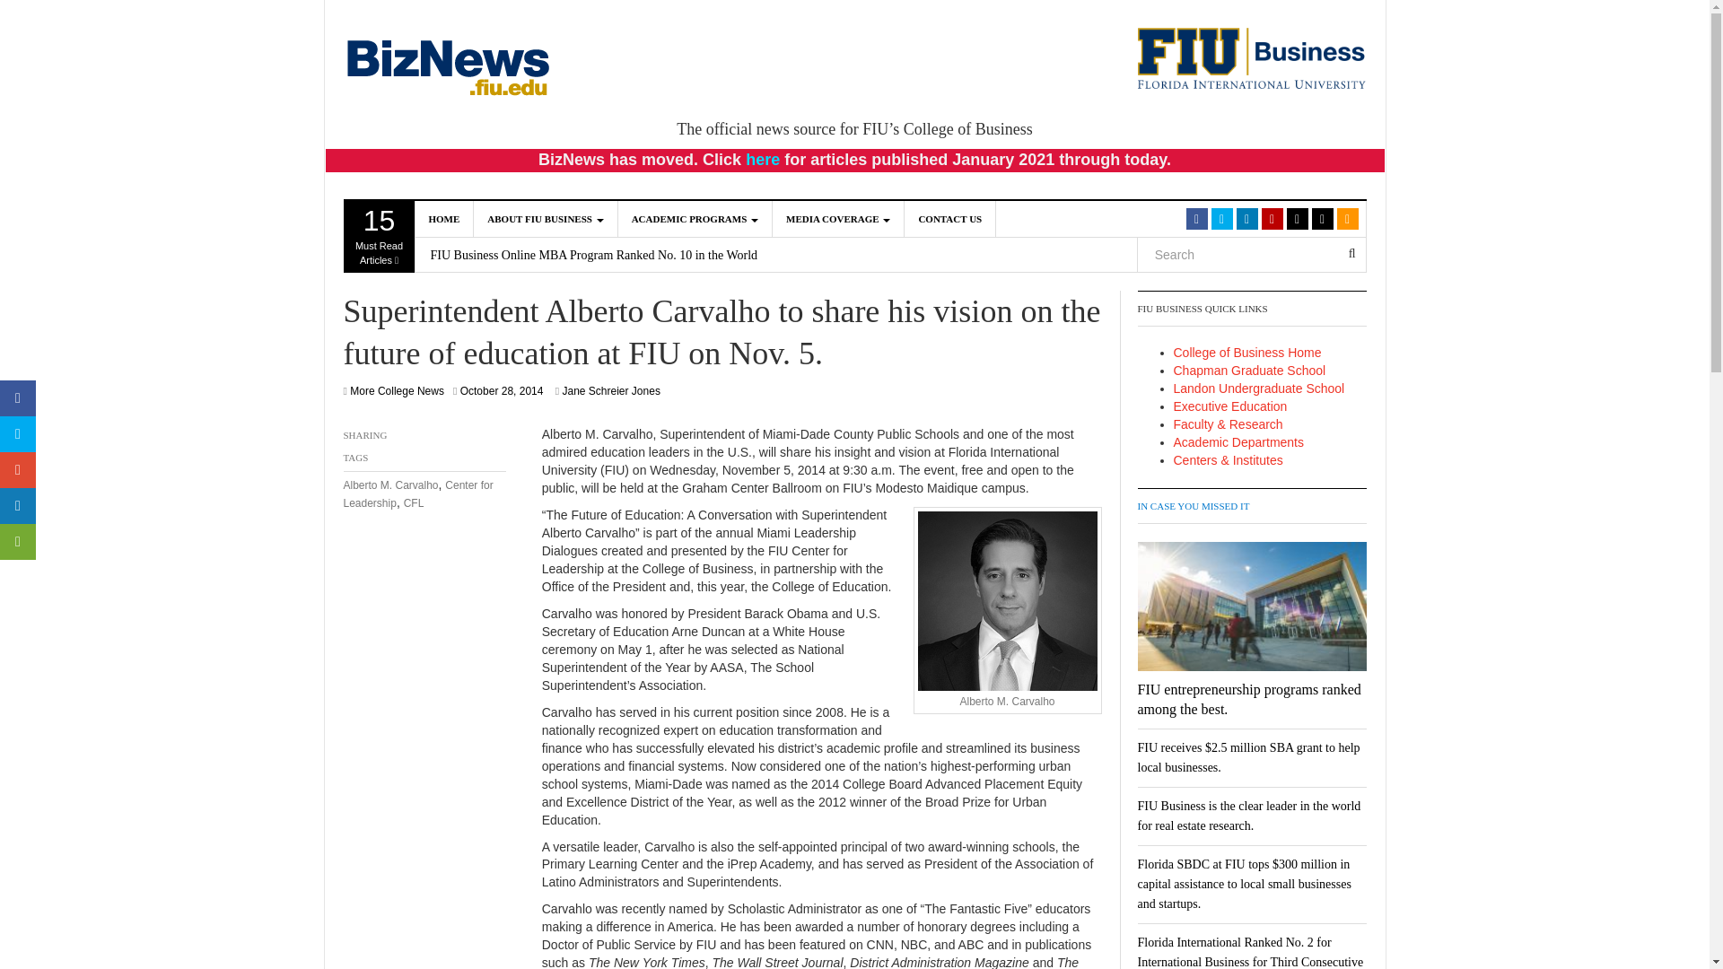  I want to click on carvalho, so click(1006, 601).